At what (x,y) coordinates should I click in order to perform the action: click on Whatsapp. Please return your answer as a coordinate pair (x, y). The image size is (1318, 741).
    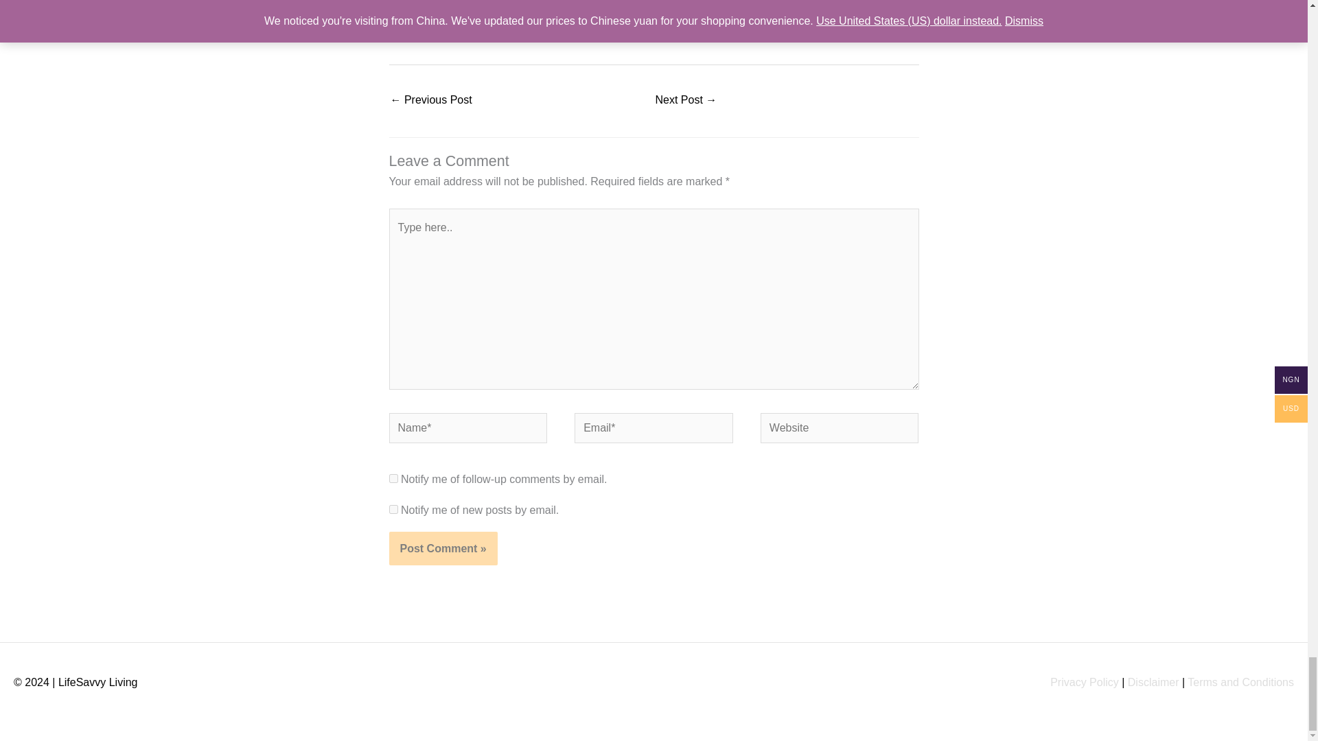
    Looking at the image, I should click on (459, 13).